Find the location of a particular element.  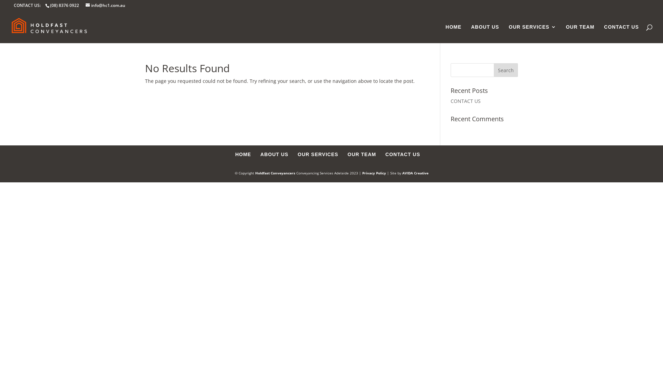

info@hc1.com.au is located at coordinates (106, 6).